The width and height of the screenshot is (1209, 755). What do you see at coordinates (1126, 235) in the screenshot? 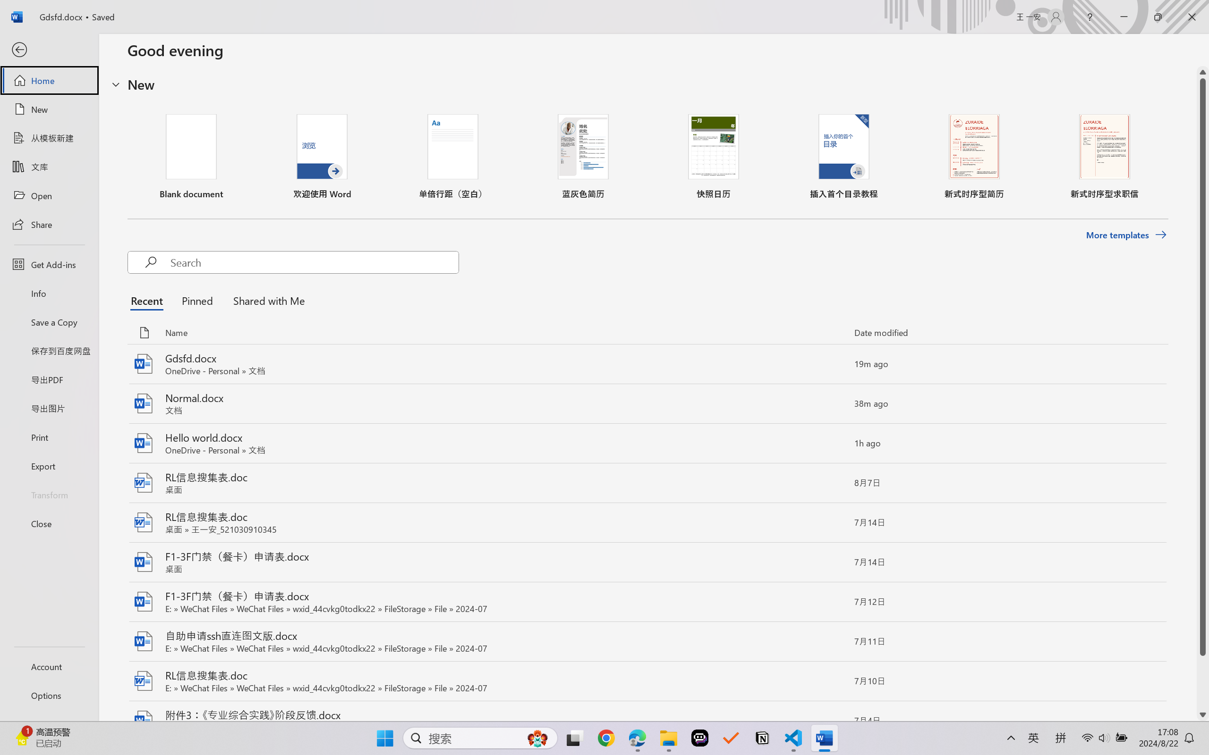
I see `More templates` at bounding box center [1126, 235].